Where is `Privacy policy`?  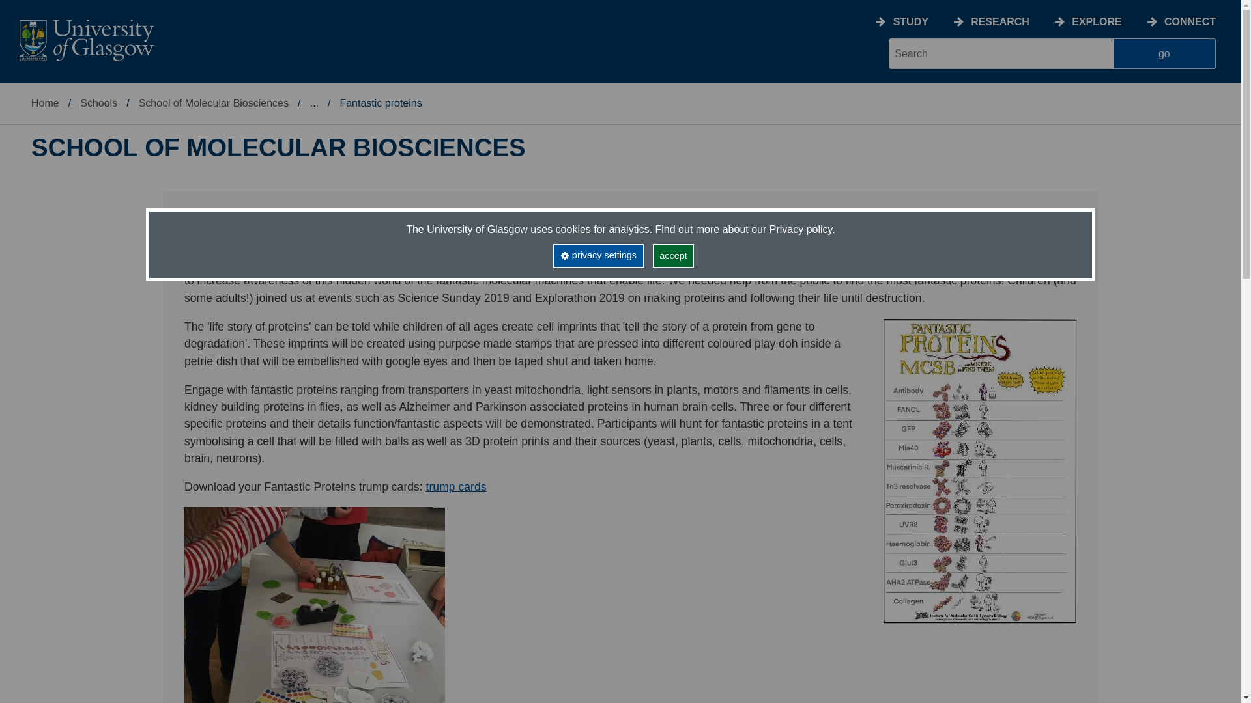 Privacy policy is located at coordinates (801, 229).